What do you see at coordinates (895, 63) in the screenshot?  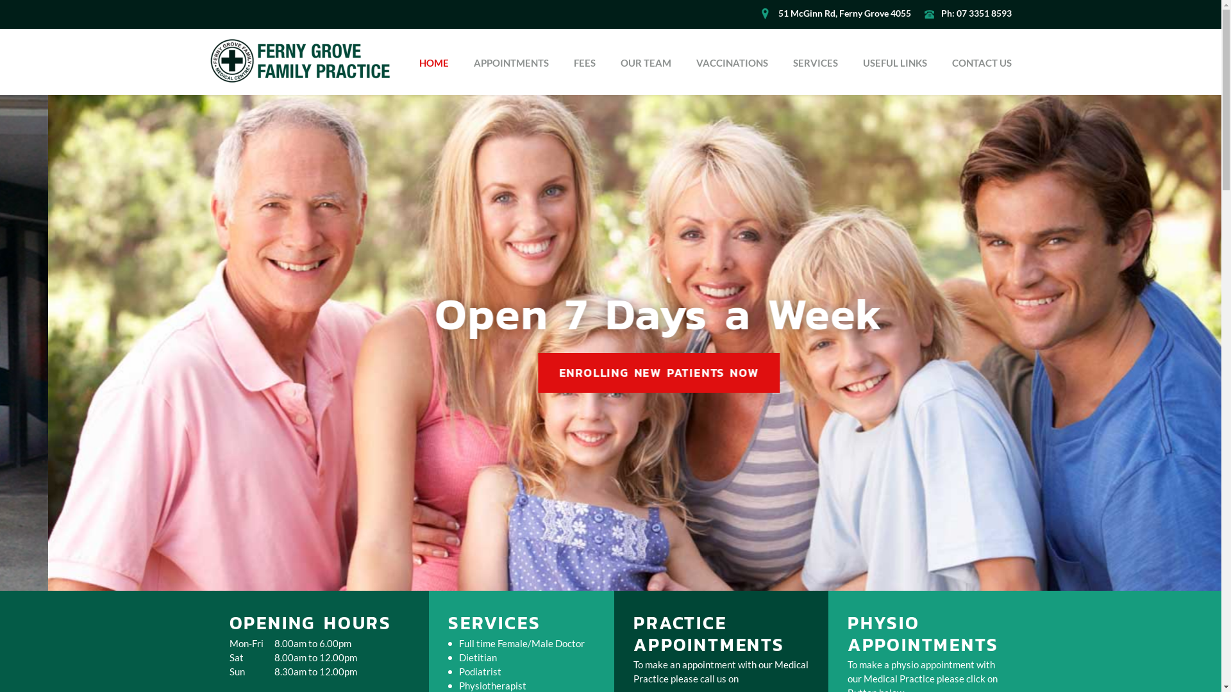 I see `USEFUL LINKS` at bounding box center [895, 63].